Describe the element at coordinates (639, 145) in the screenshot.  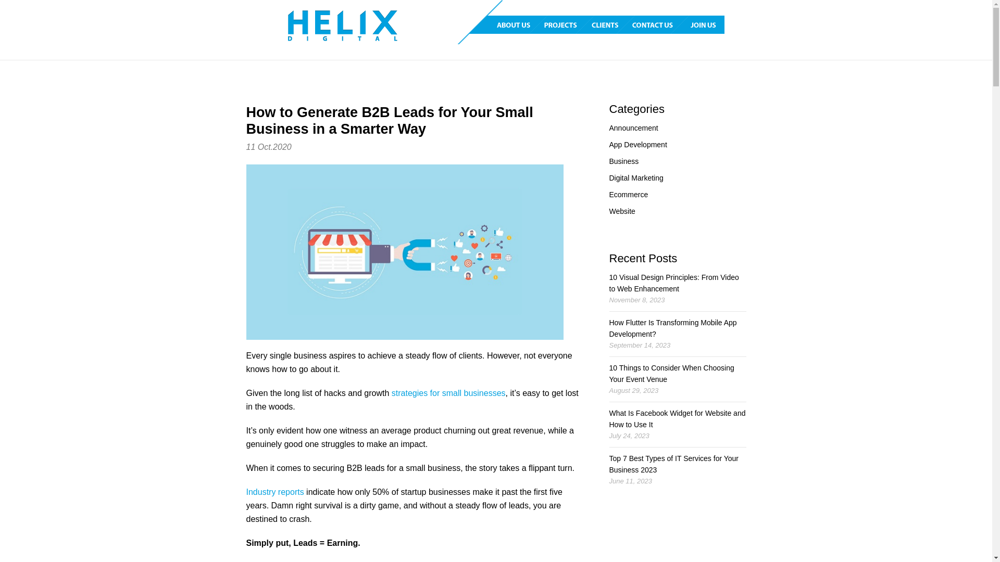
I see `App Development` at that location.